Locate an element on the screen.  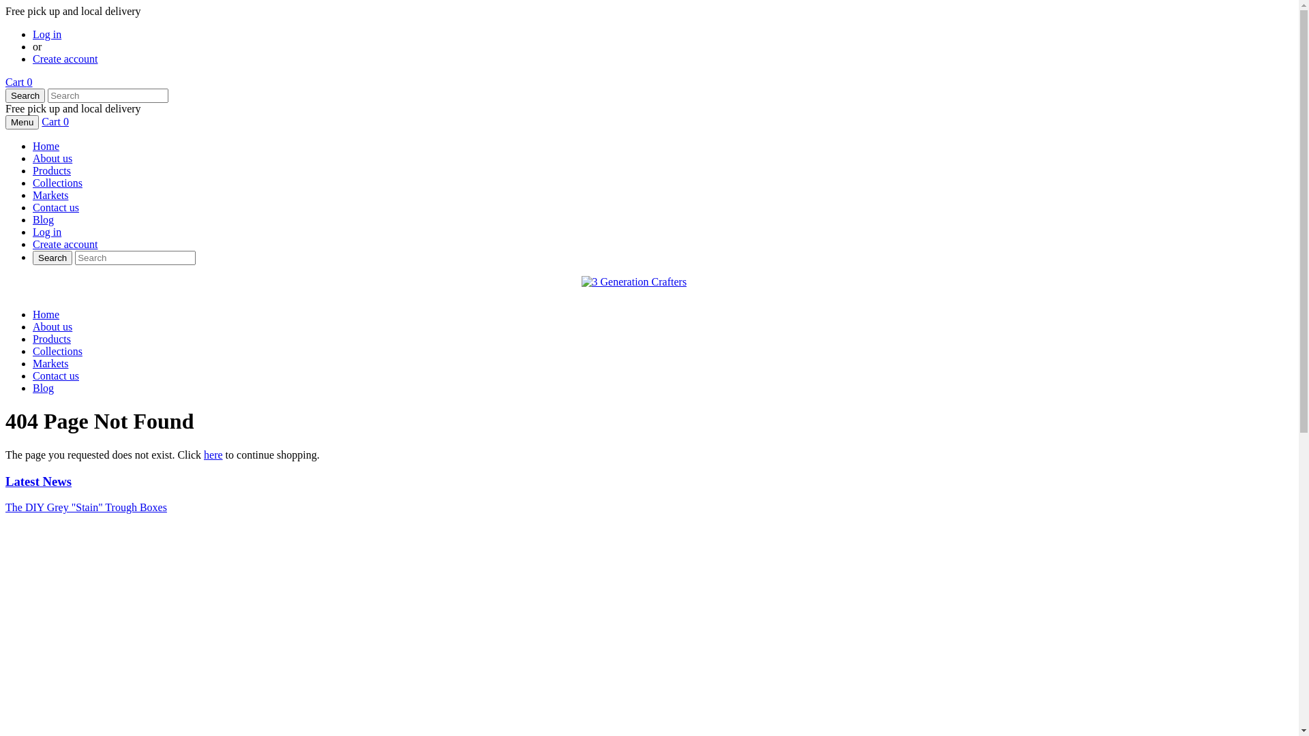
Markets is located at coordinates (50, 195).